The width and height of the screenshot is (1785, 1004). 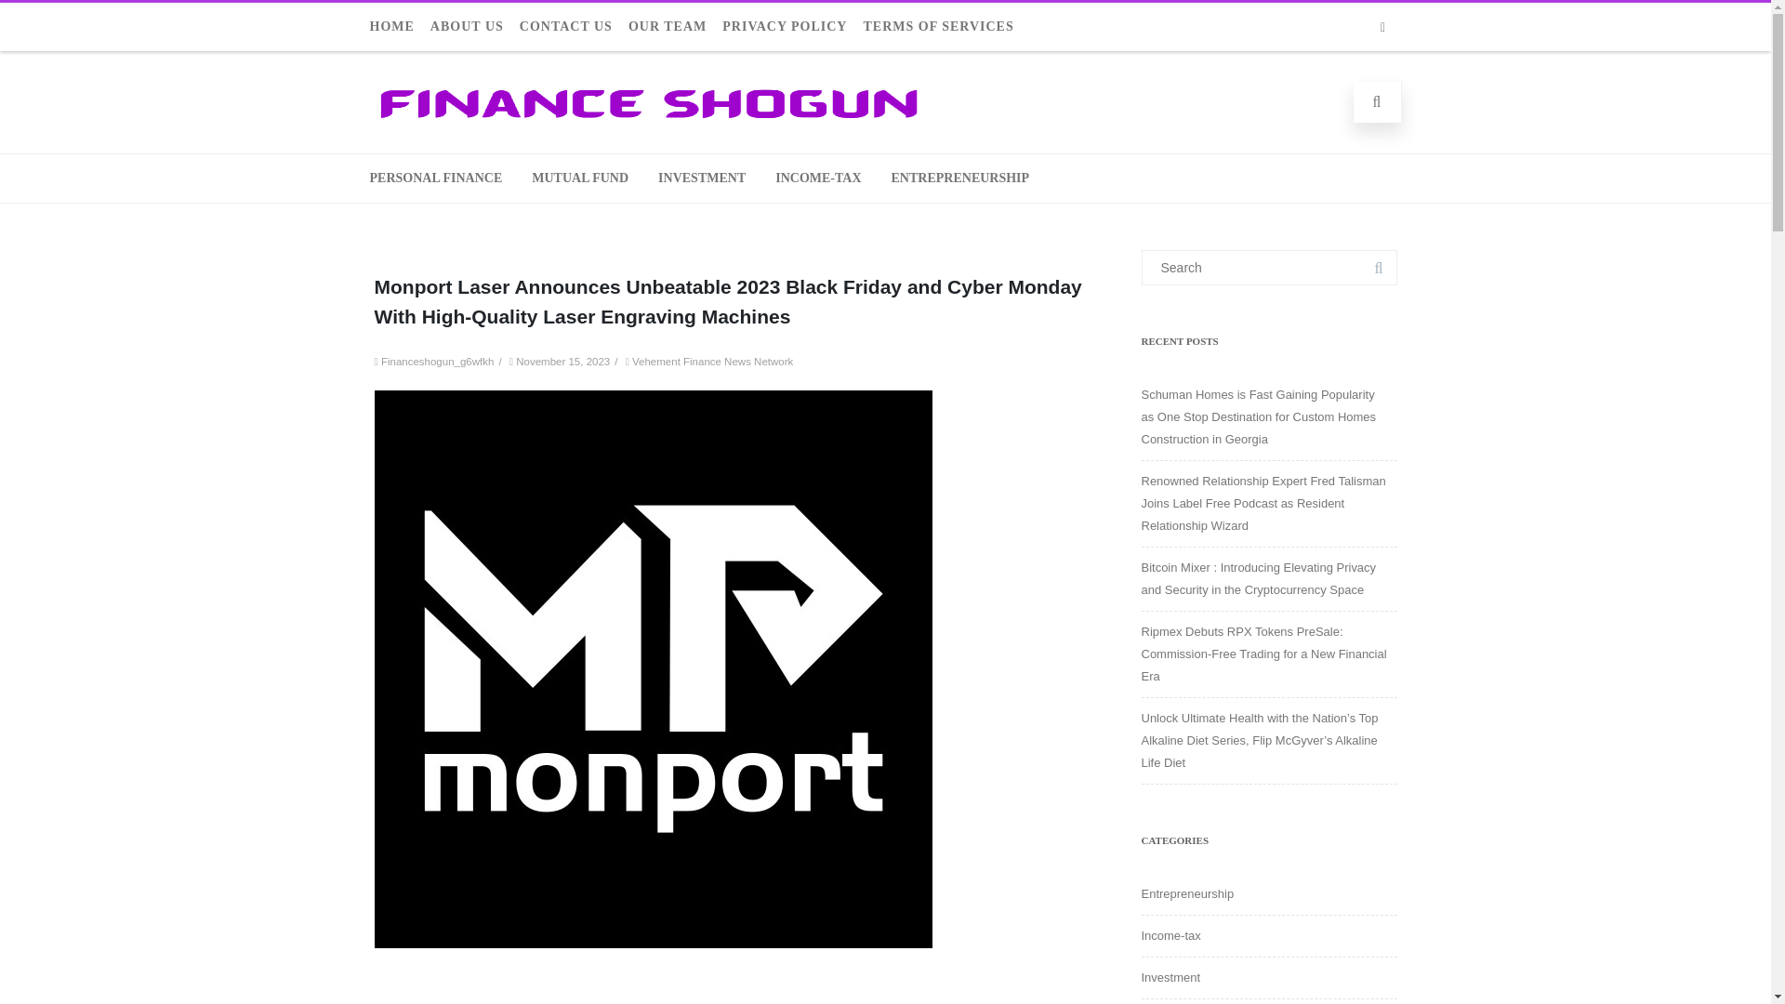 I want to click on PERSONAL FINANCE, so click(x=435, y=178).